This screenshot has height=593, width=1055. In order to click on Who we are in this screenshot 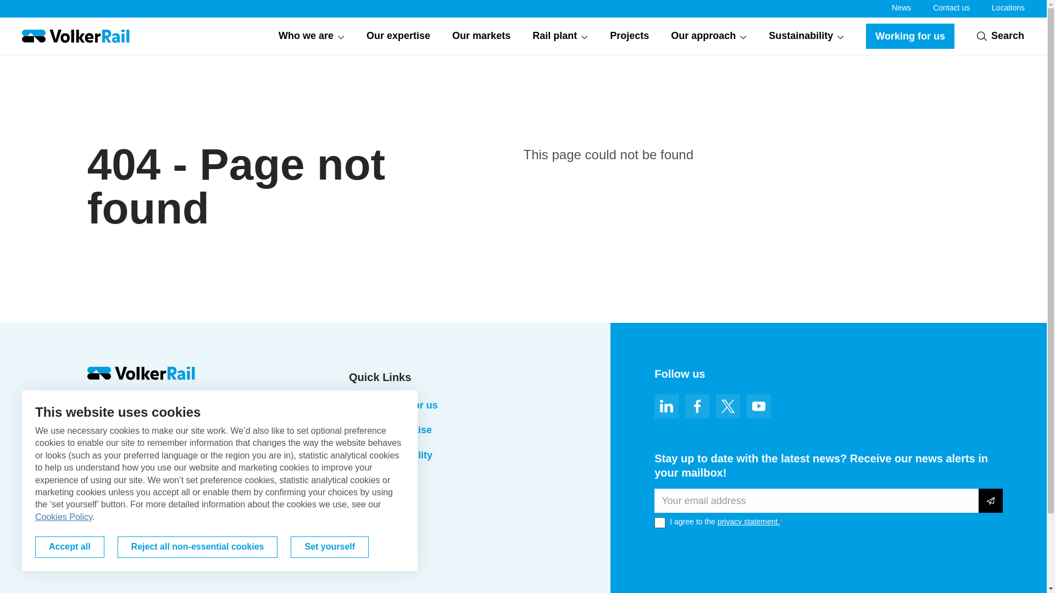, I will do `click(311, 36)`.